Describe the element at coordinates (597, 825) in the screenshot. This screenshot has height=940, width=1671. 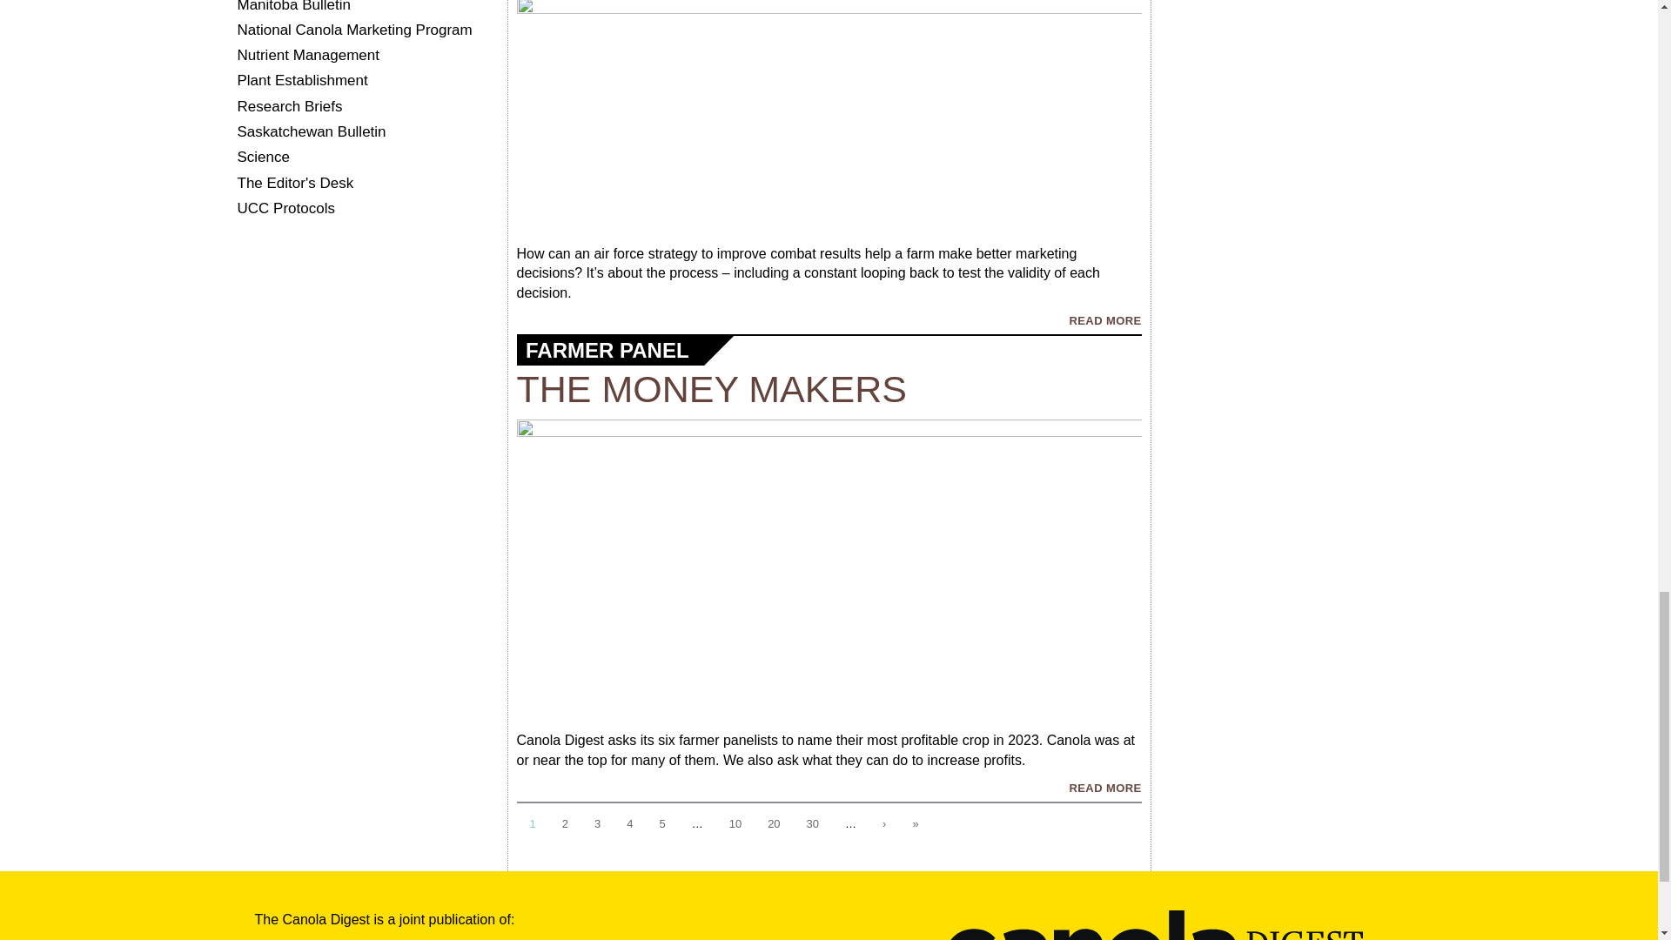
I see `Page 3` at that location.